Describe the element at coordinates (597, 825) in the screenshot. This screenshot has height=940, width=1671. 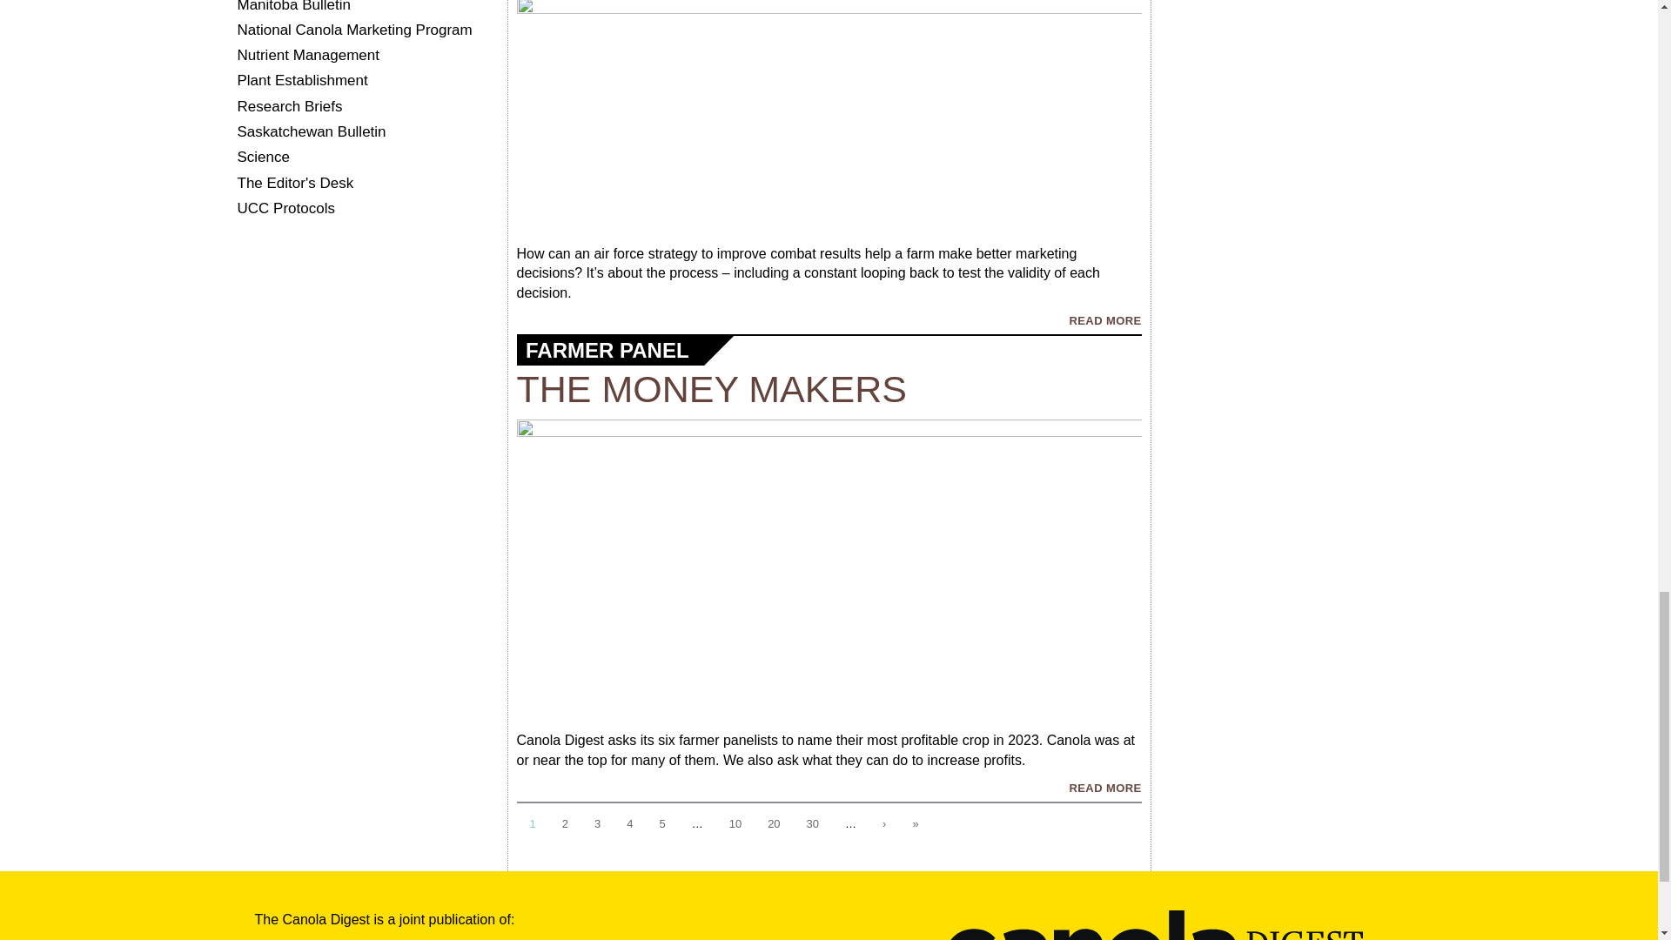
I see `Page 3` at that location.